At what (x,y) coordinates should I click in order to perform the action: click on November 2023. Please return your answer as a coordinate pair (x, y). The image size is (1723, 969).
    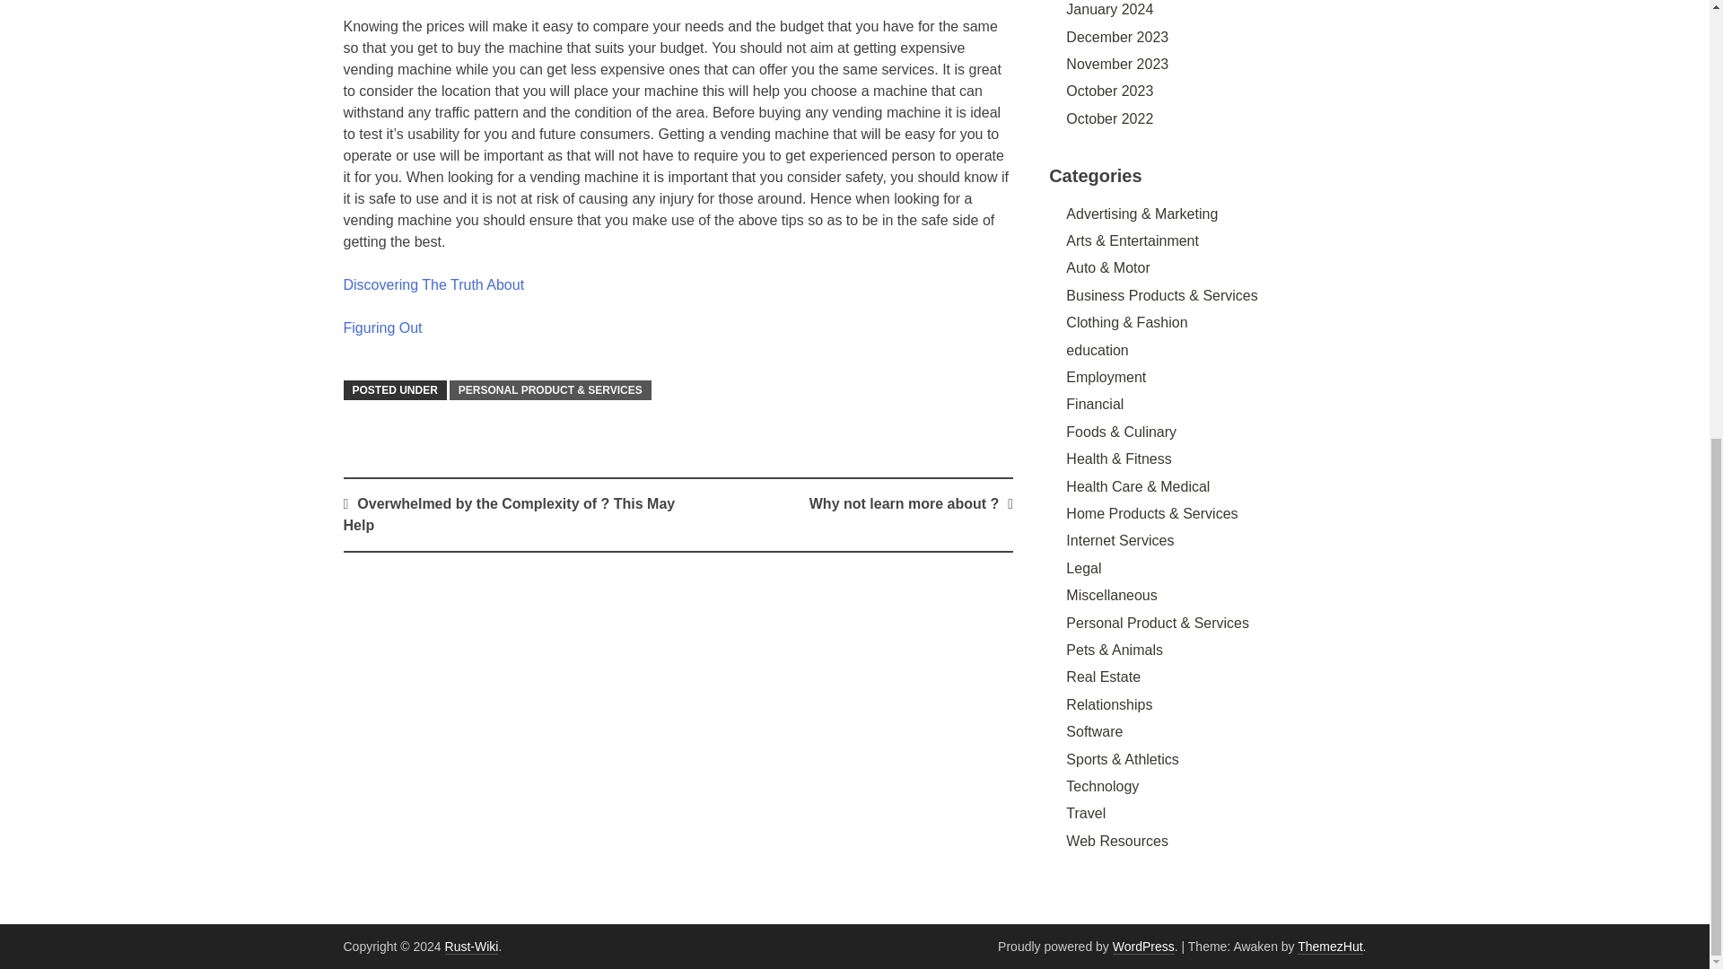
    Looking at the image, I should click on (1116, 63).